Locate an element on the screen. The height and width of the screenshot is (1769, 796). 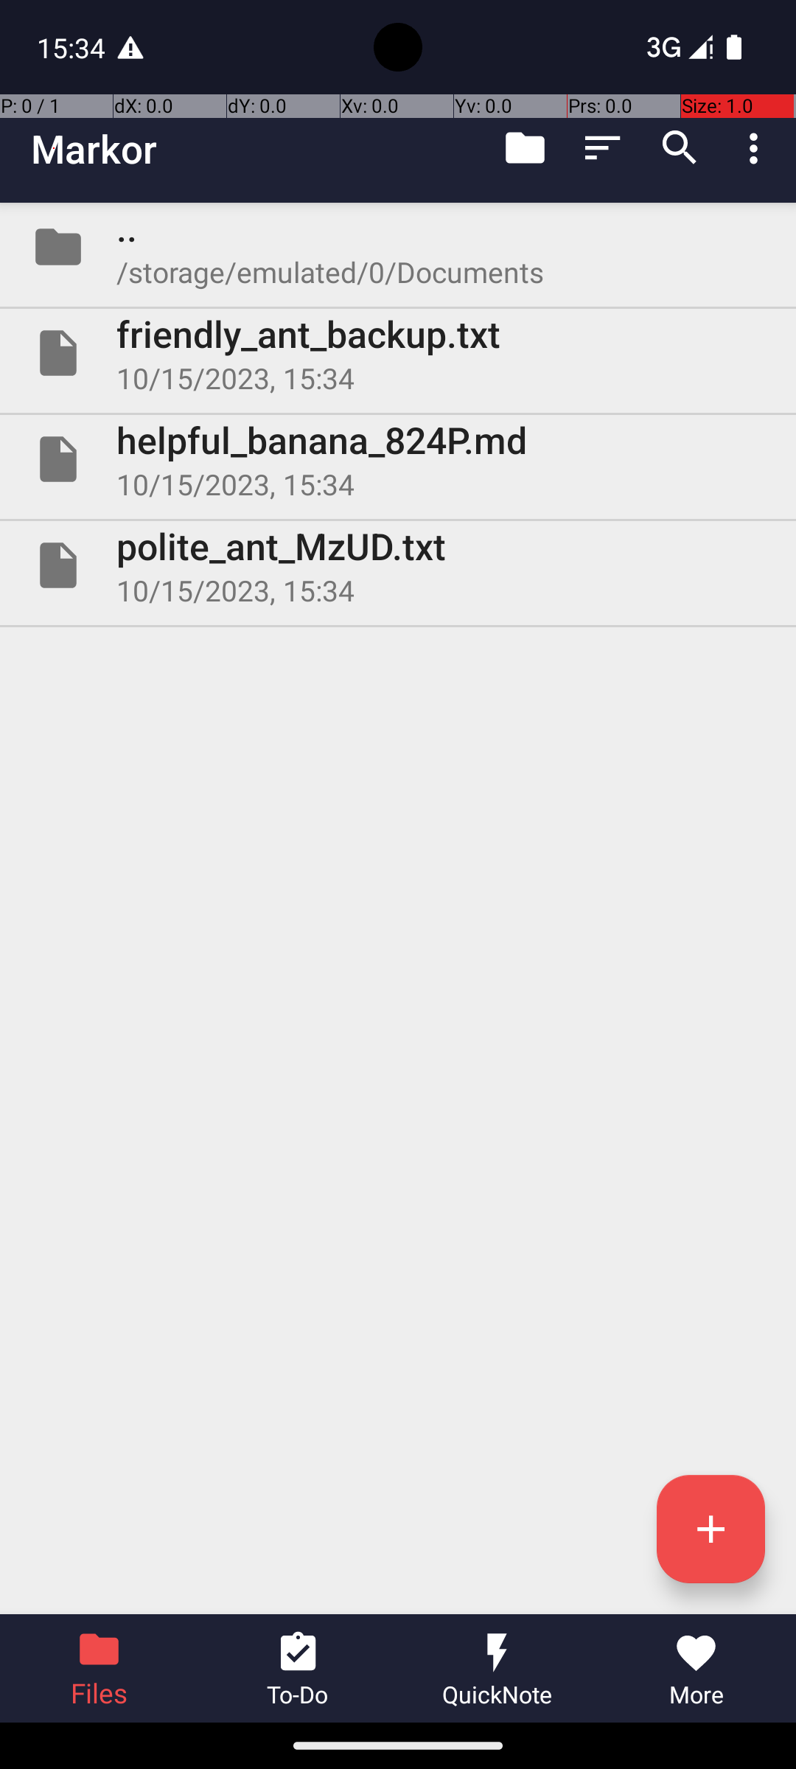
File friendly_ant_backup.txt  is located at coordinates (398, 353).